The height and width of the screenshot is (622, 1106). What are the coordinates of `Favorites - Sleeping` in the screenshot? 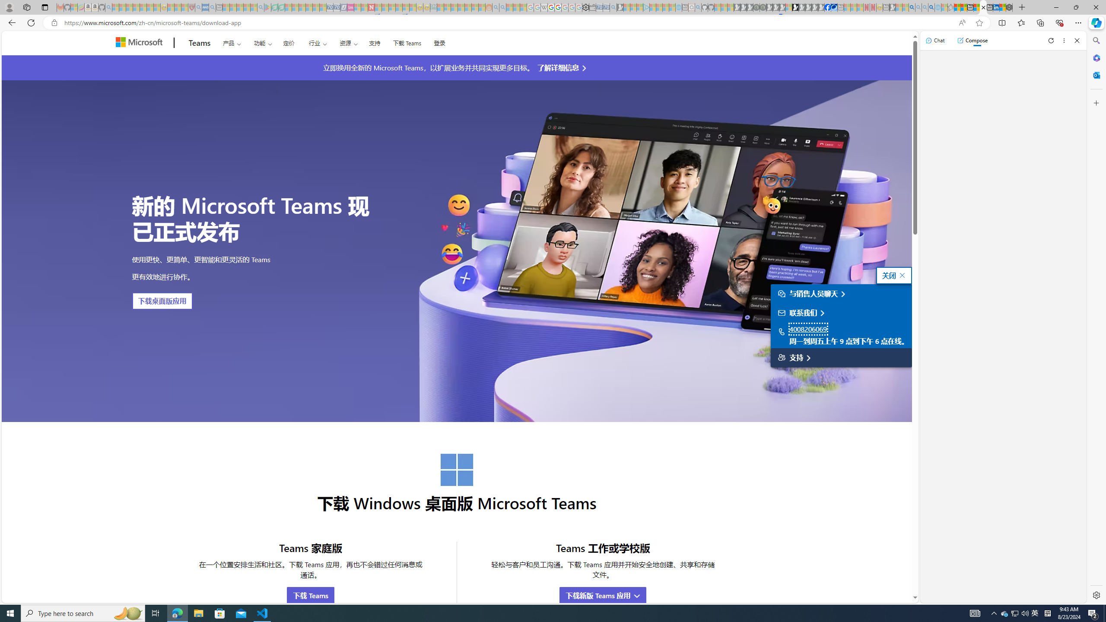 It's located at (951, 7).